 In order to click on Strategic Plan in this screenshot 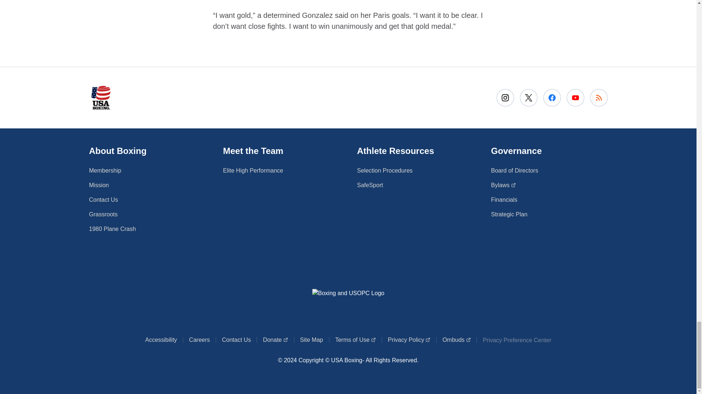, I will do `click(504, 200)`.